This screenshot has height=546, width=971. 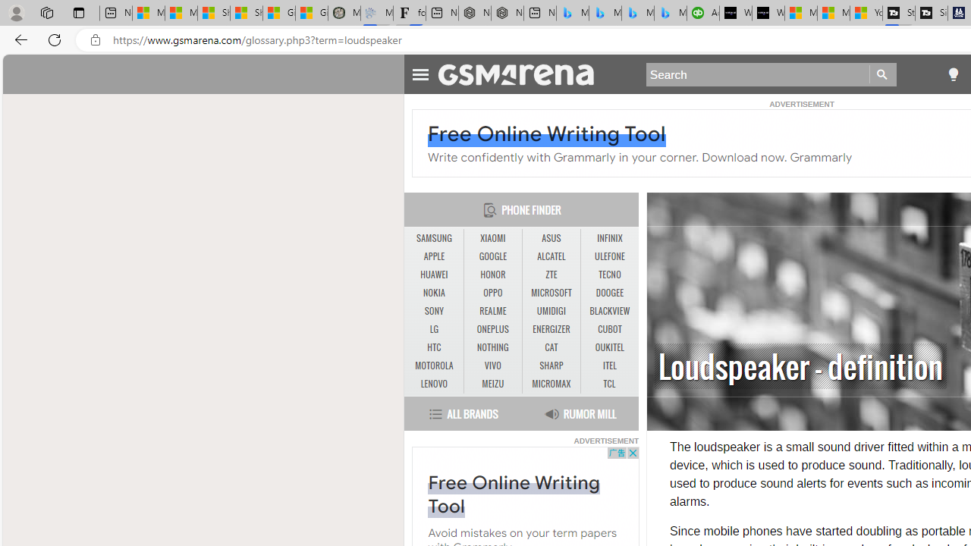 I want to click on APPLE, so click(x=434, y=256).